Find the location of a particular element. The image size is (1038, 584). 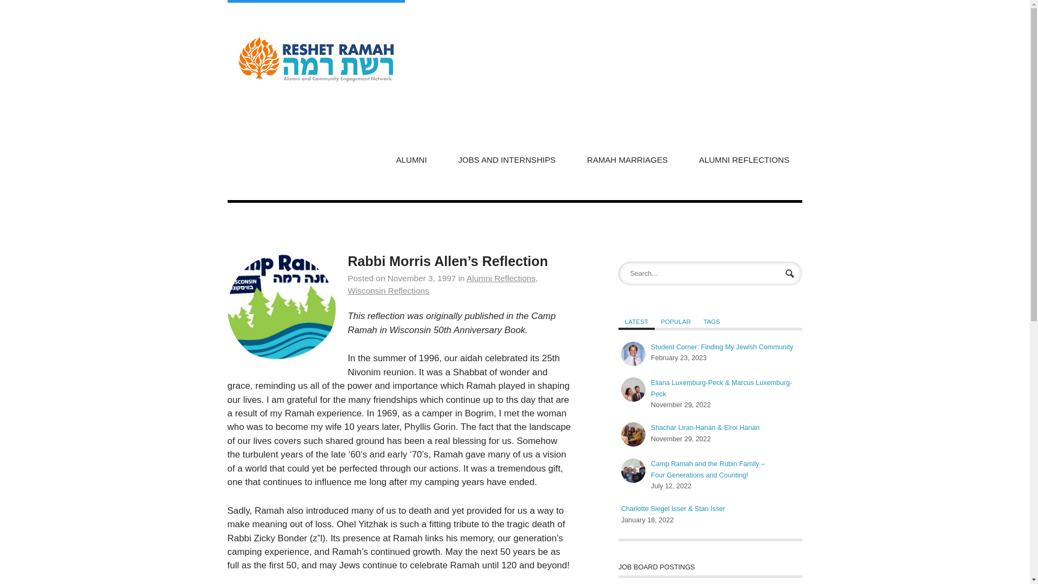

Student Corner: Finding My Jewish Community is located at coordinates (721, 347).